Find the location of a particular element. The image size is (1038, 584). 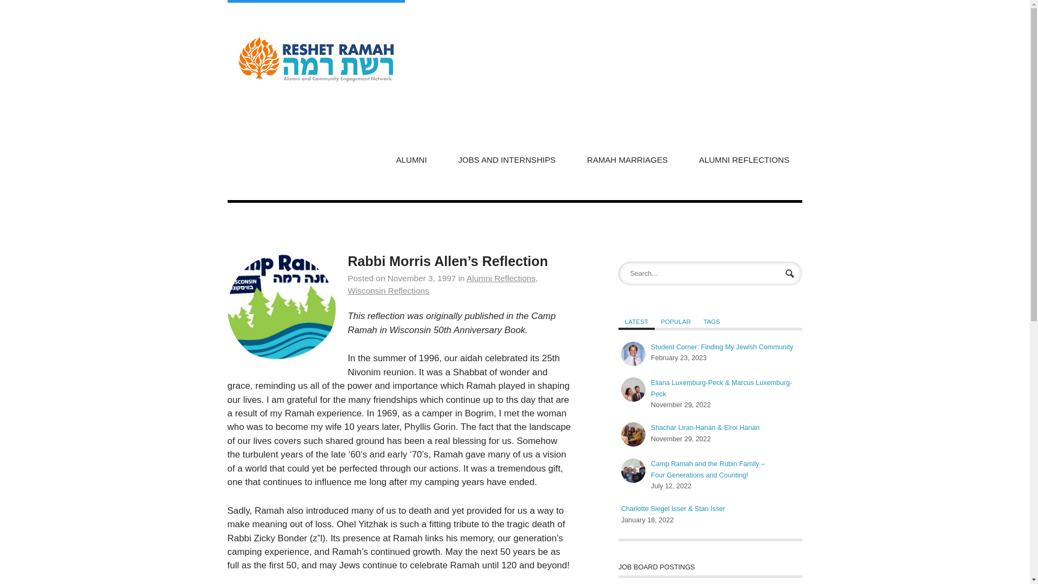

Student Corner: Finding My Jewish Community is located at coordinates (721, 347).